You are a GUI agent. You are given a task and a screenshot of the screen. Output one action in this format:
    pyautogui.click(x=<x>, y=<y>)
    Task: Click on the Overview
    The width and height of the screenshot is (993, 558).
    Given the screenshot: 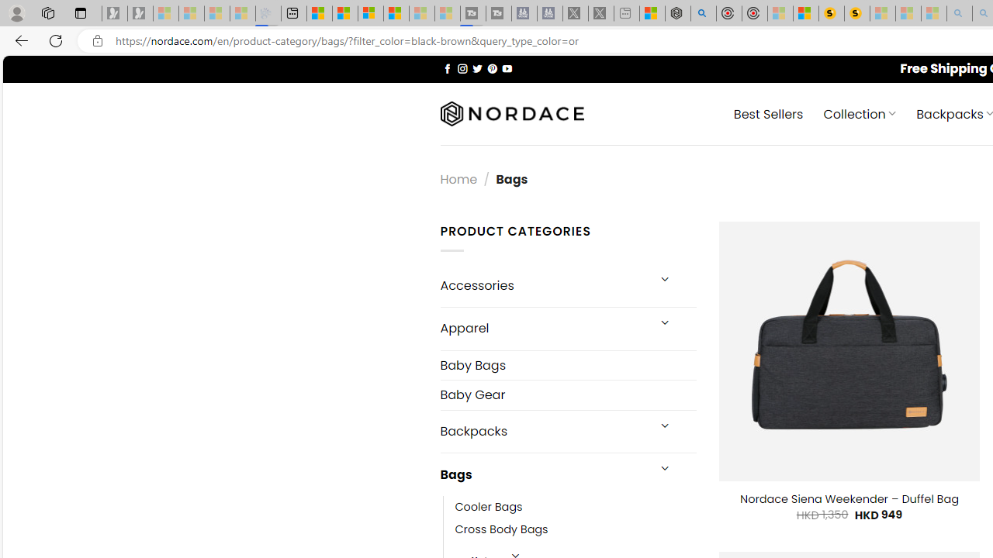 What is the action you would take?
    pyautogui.click(x=371, y=14)
    